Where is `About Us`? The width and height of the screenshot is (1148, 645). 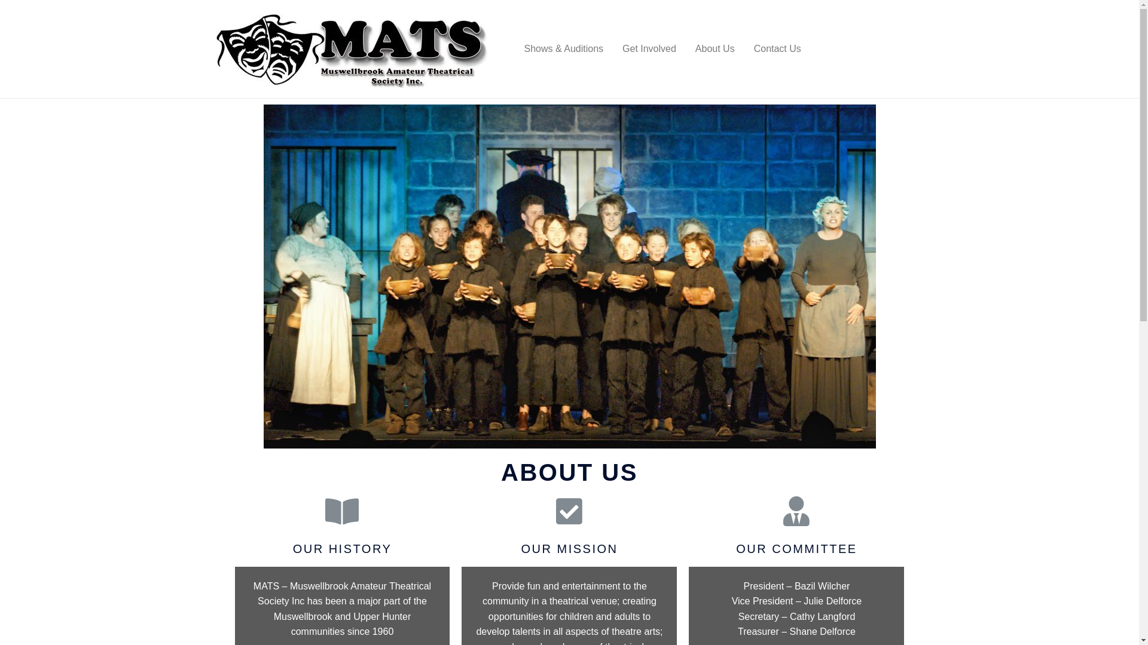 About Us is located at coordinates (715, 49).